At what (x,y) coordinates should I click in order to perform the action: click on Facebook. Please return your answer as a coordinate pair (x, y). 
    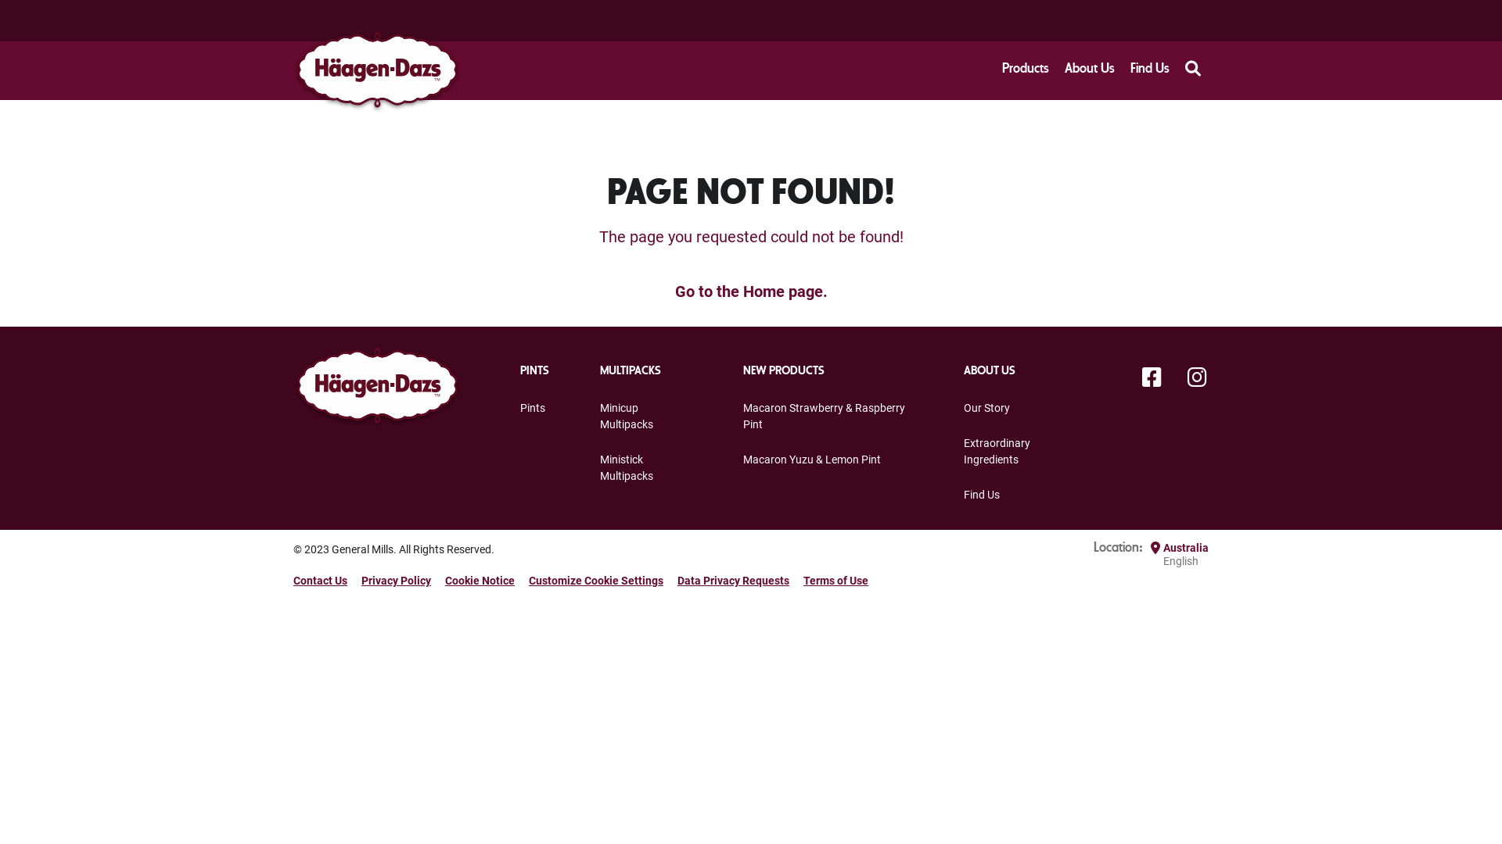
    Looking at the image, I should click on (1152, 378).